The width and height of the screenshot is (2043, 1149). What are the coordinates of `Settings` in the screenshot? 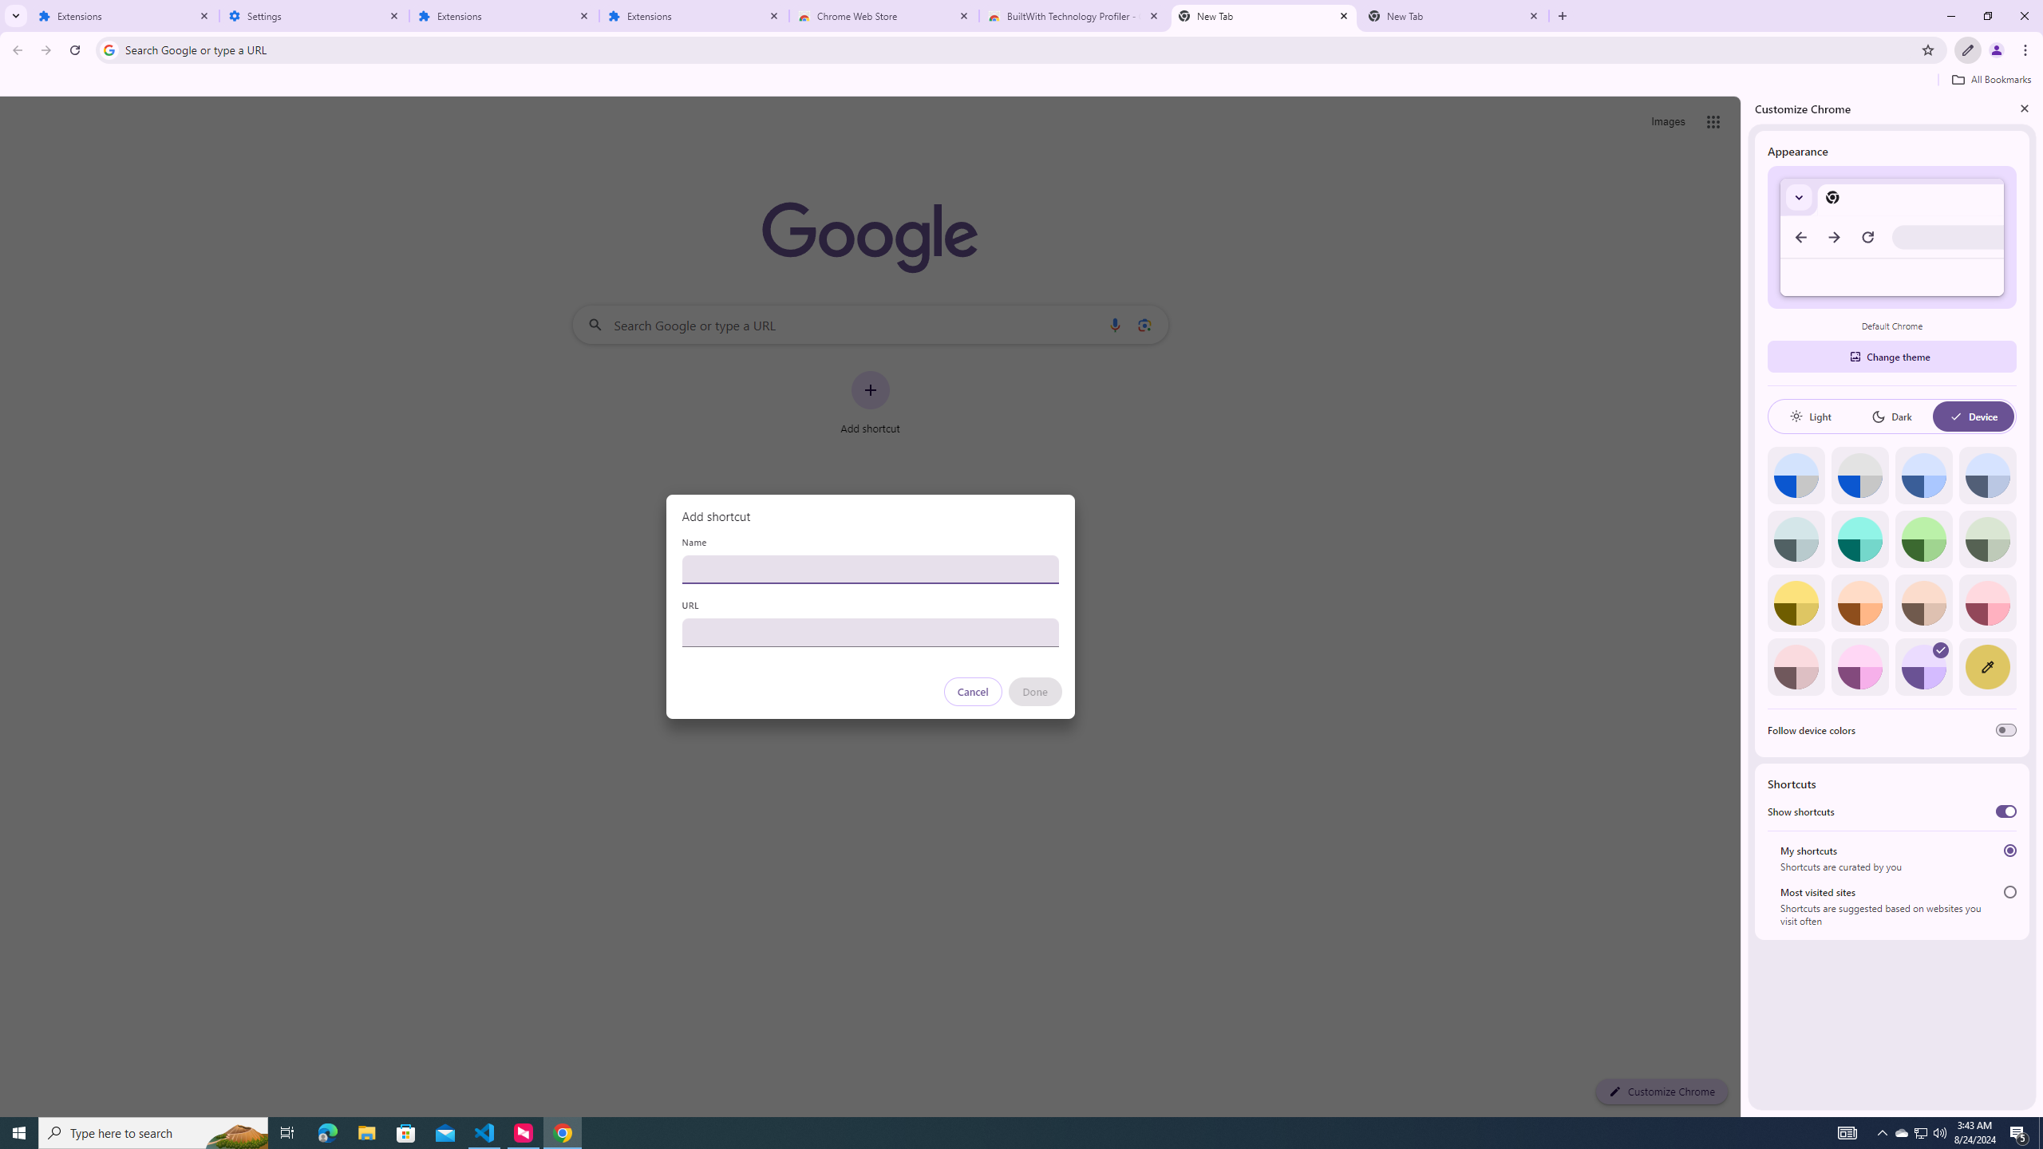 It's located at (314, 16).